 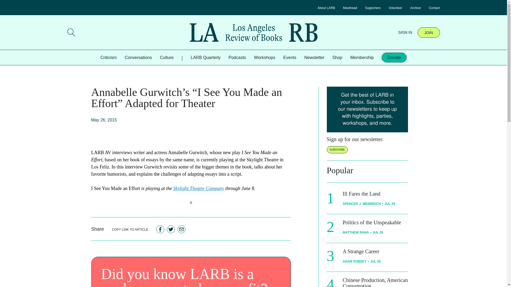 I want to click on Volunteer, so click(x=395, y=8).